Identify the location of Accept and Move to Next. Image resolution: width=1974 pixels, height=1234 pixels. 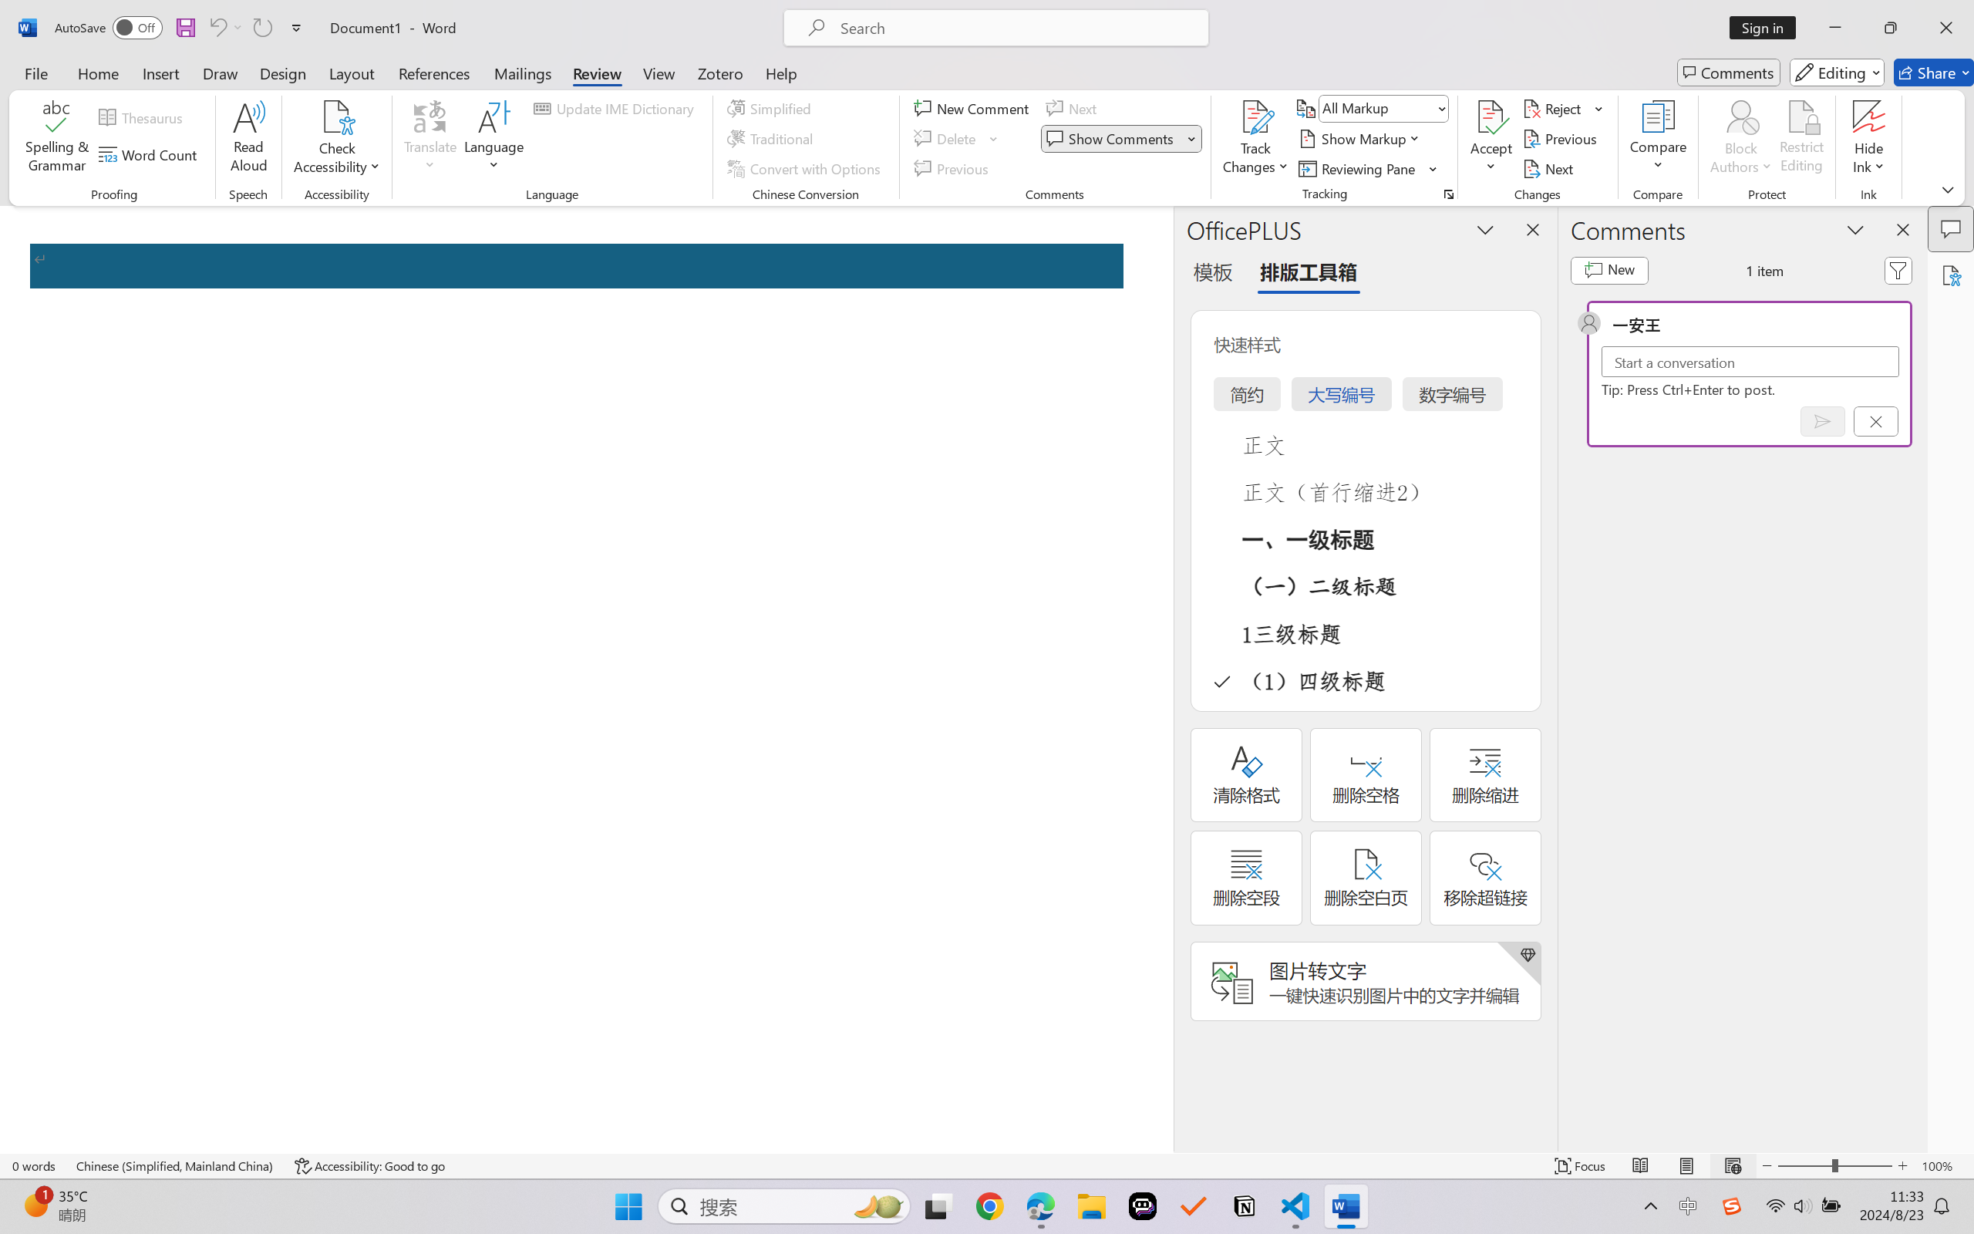
(1491, 116).